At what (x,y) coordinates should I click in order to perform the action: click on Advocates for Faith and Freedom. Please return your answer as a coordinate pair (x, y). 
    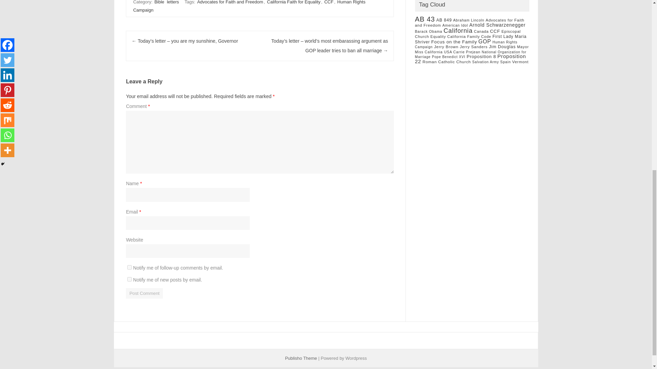
    Looking at the image, I should click on (230, 3).